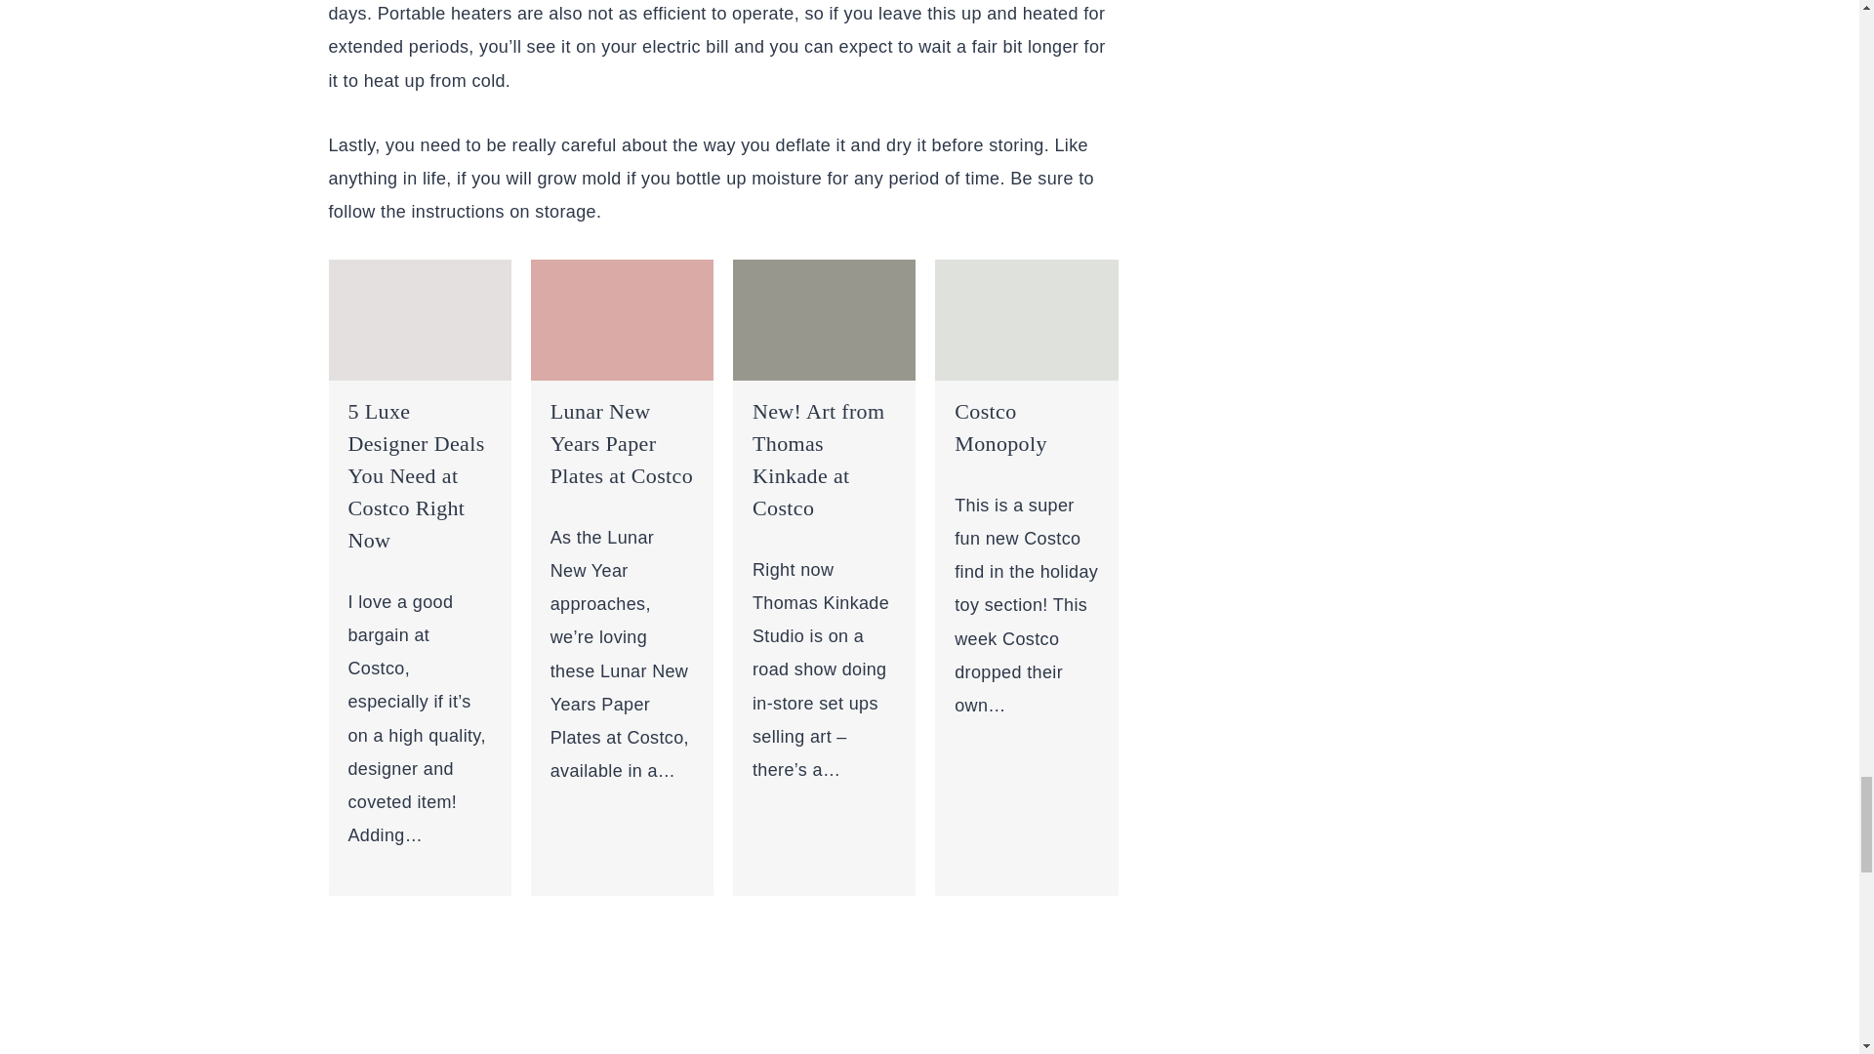 This screenshot has height=1054, width=1874. Describe the element at coordinates (419, 319) in the screenshot. I see `Saluspa Inflatable Hot Tub 4` at that location.